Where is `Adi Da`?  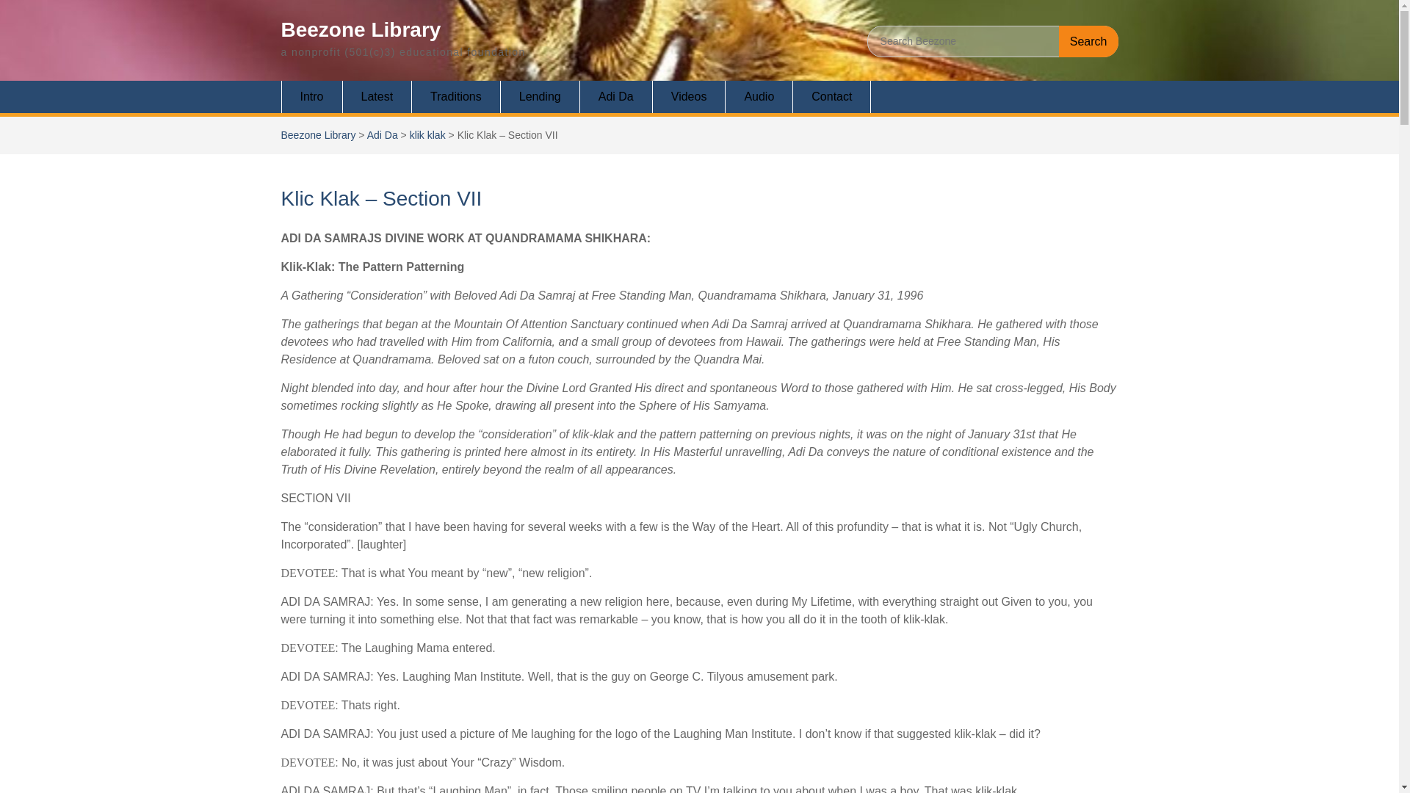 Adi Da is located at coordinates (382, 135).